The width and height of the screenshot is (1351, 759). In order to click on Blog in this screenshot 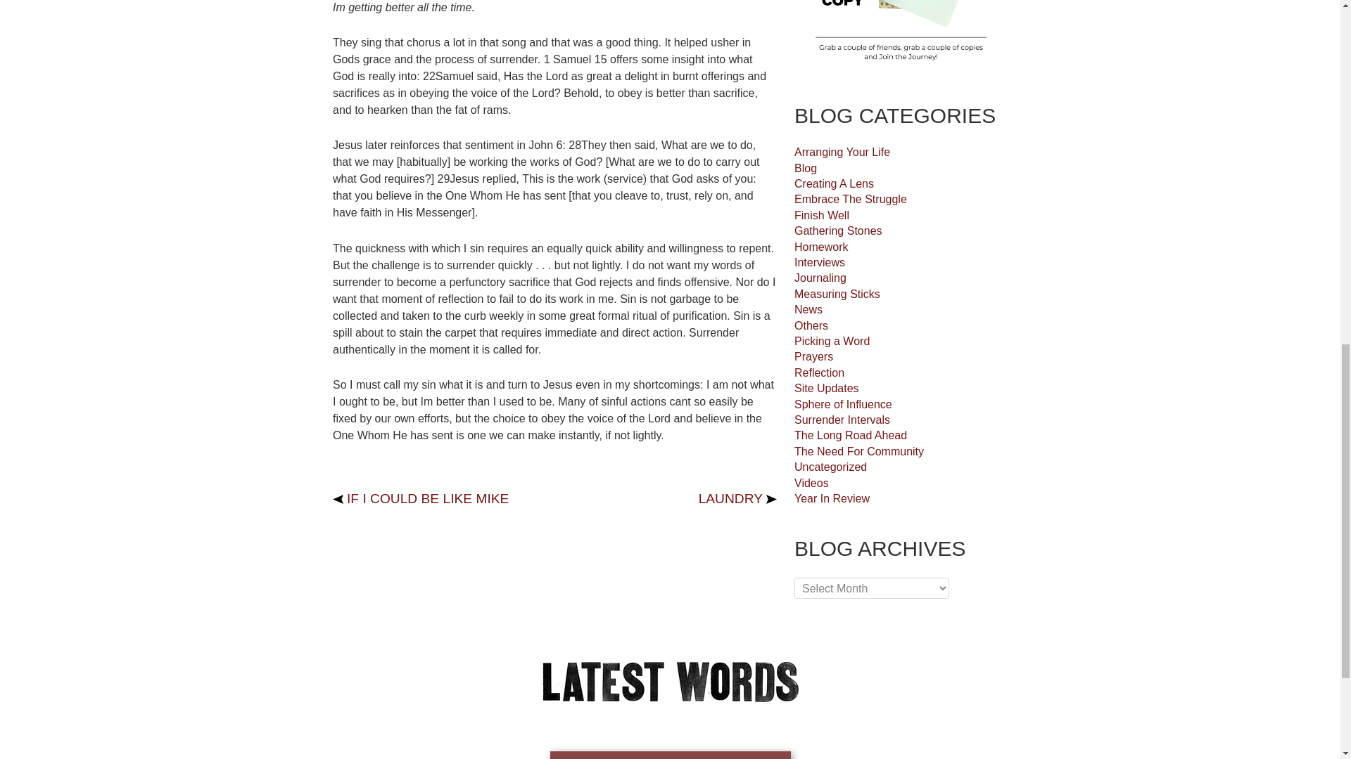, I will do `click(805, 169)`.